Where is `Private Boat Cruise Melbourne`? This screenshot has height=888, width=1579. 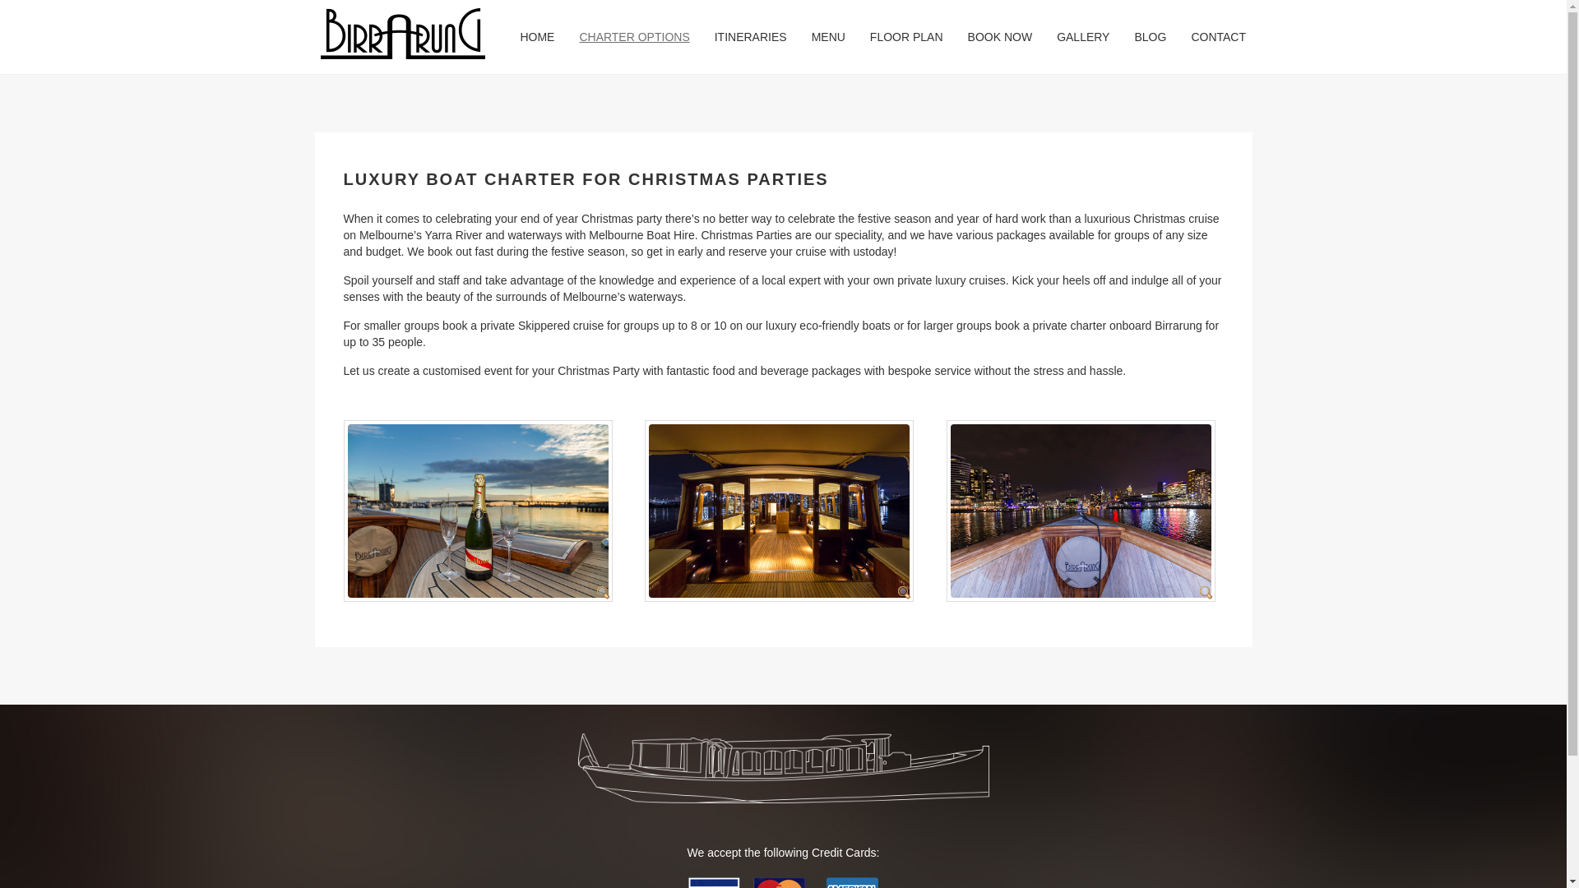 Private Boat Cruise Melbourne is located at coordinates (783, 768).